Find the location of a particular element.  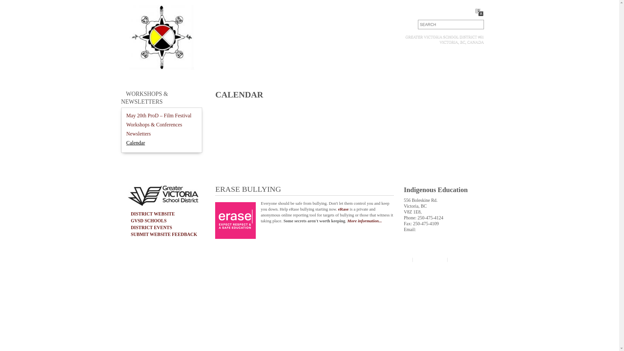

GVSD SCHOOLS is located at coordinates (149, 221).